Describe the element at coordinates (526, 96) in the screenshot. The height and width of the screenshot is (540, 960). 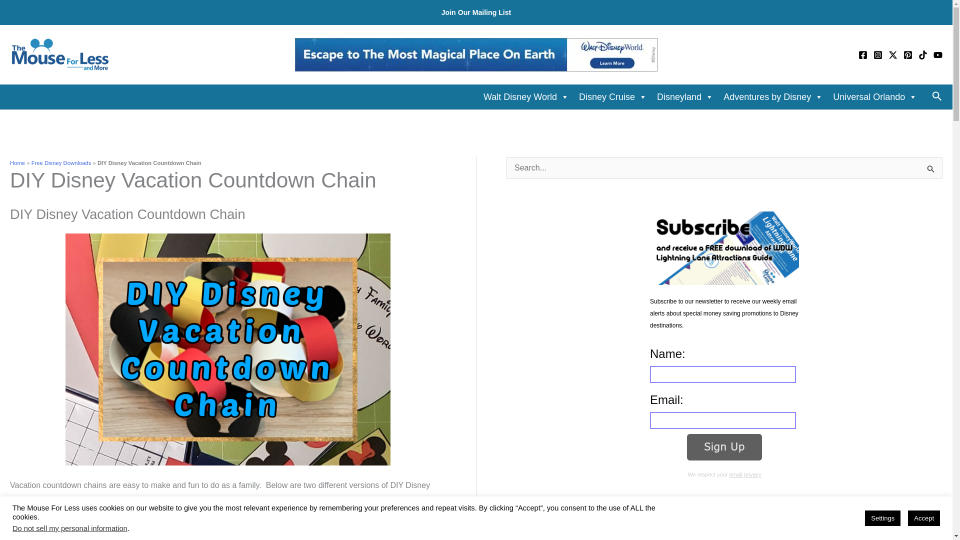
I see `Walt Disney World` at that location.